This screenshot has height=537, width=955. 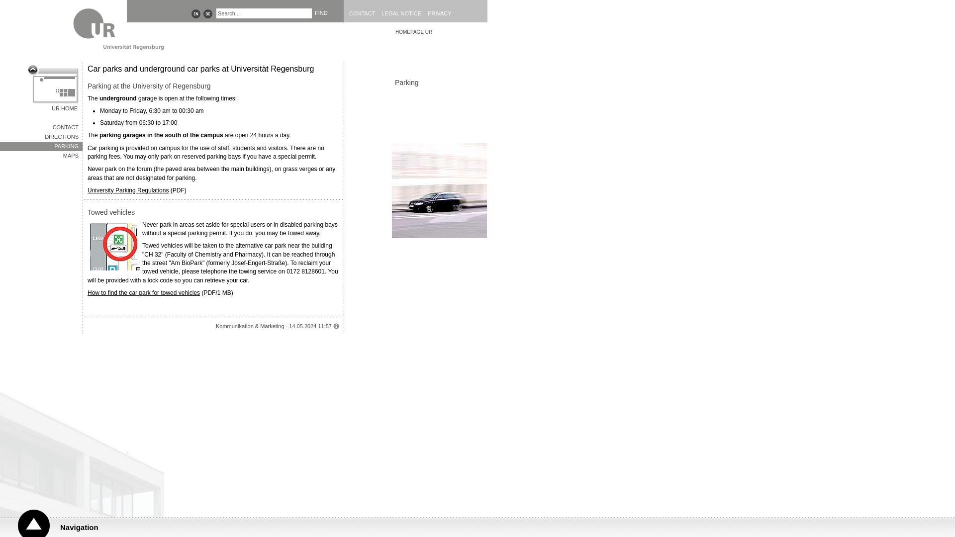 What do you see at coordinates (403, 13) in the screenshot?
I see `LEGAL NOTICE` at bounding box center [403, 13].